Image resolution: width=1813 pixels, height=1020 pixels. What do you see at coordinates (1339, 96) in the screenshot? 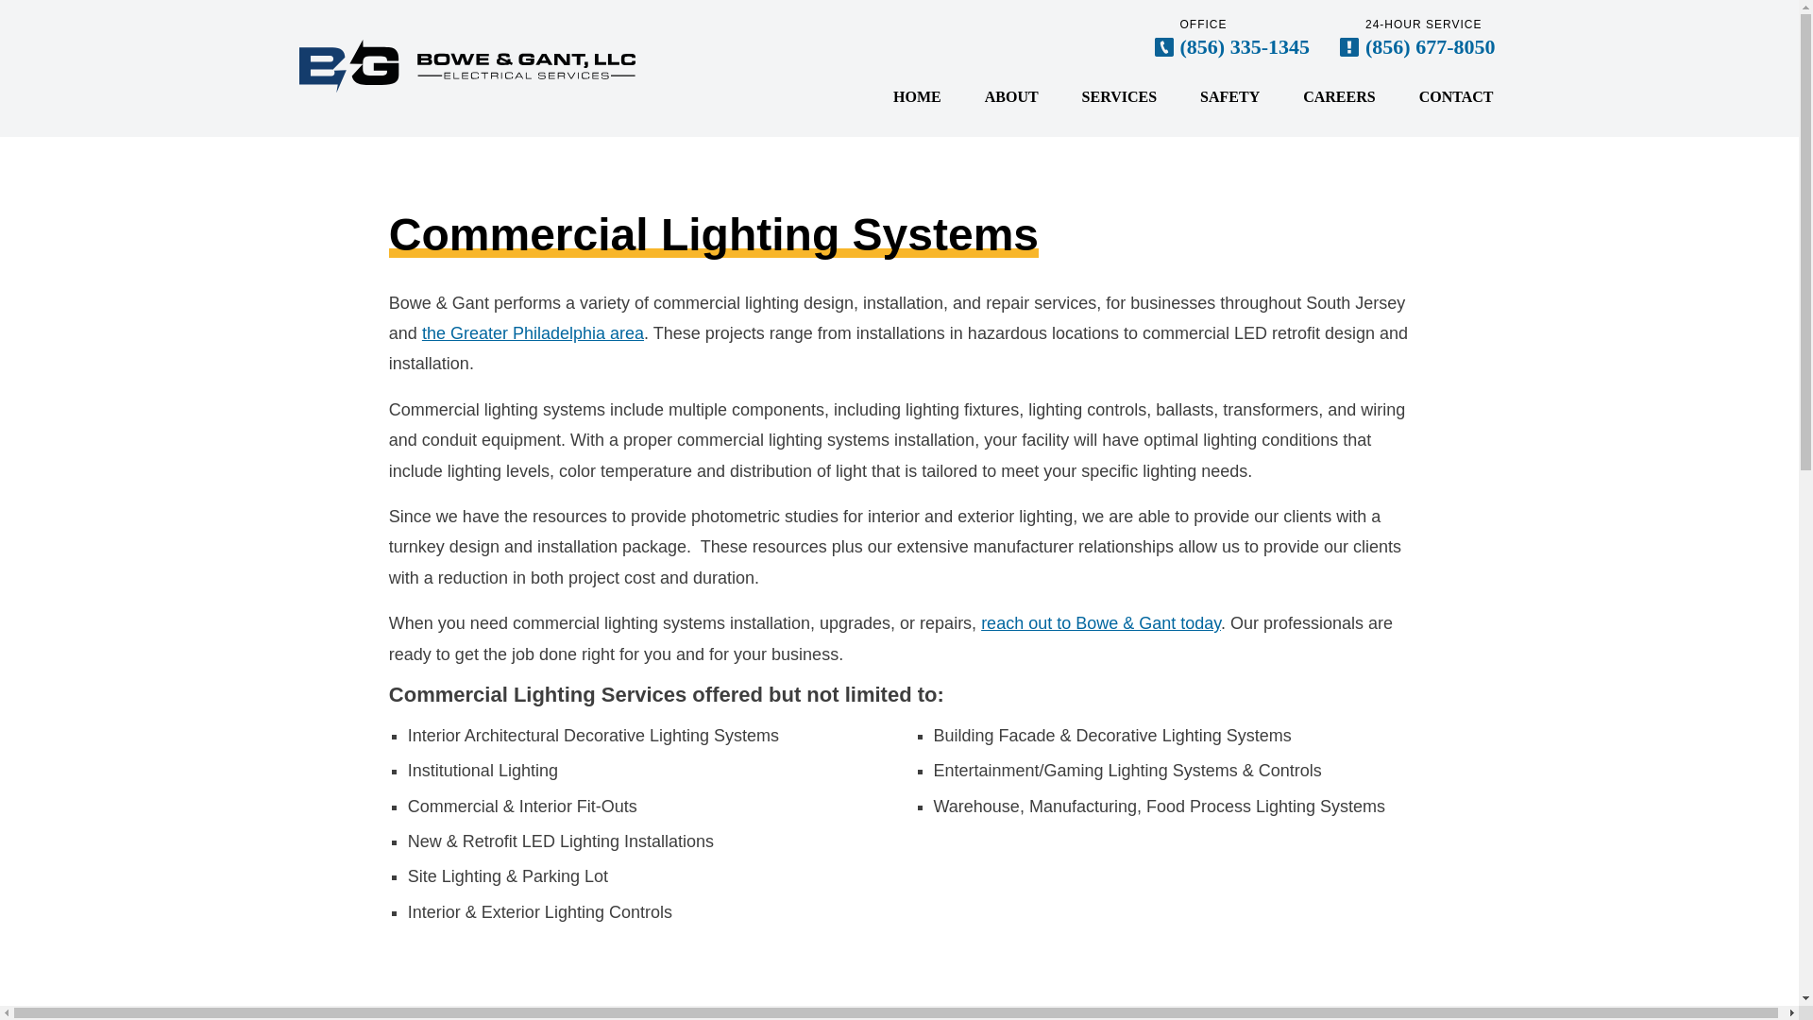
I see `CAREERS` at bounding box center [1339, 96].